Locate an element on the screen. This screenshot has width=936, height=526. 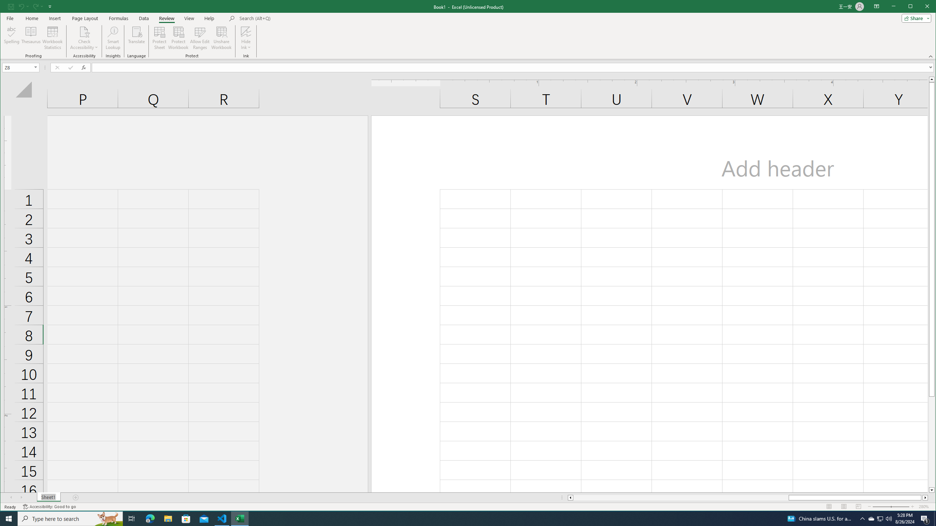
Help is located at coordinates (166, 18).